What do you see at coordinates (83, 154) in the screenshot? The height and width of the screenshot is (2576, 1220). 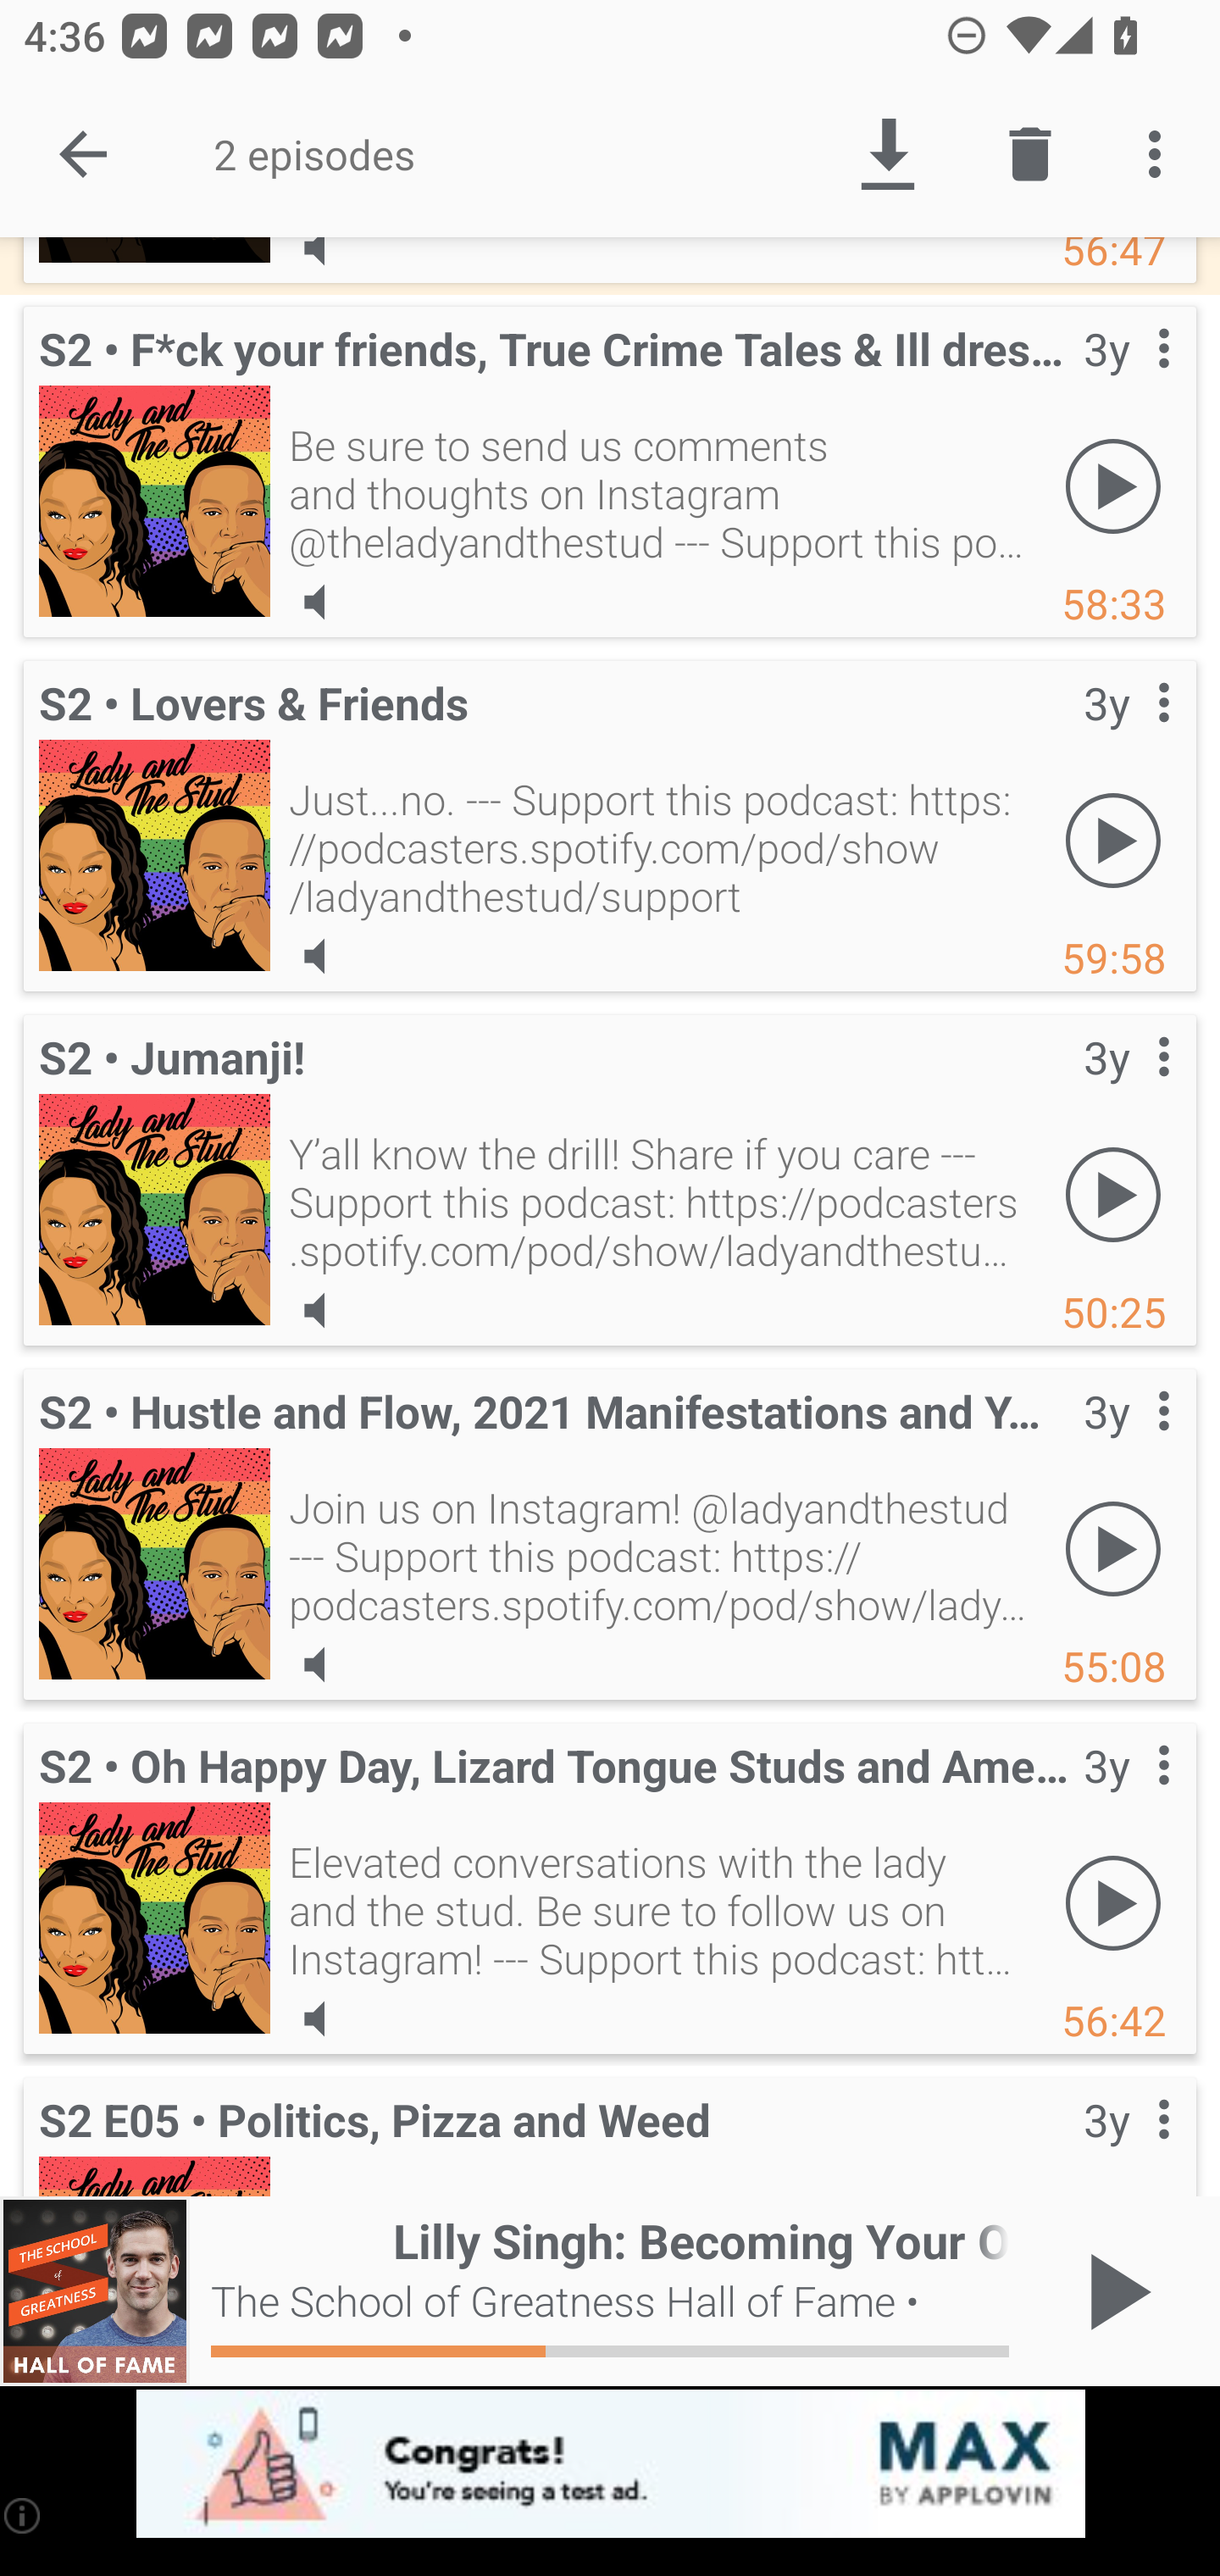 I see `Done` at bounding box center [83, 154].